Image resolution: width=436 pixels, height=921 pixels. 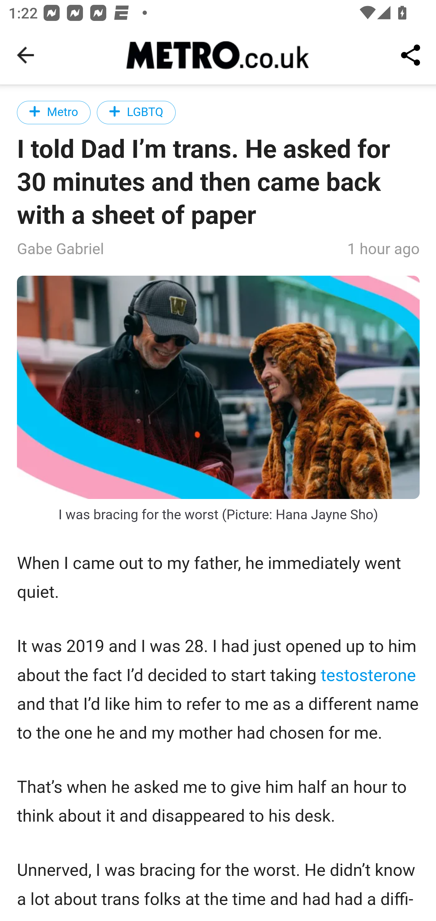 What do you see at coordinates (136, 112) in the screenshot?
I see `LGBTQ` at bounding box center [136, 112].